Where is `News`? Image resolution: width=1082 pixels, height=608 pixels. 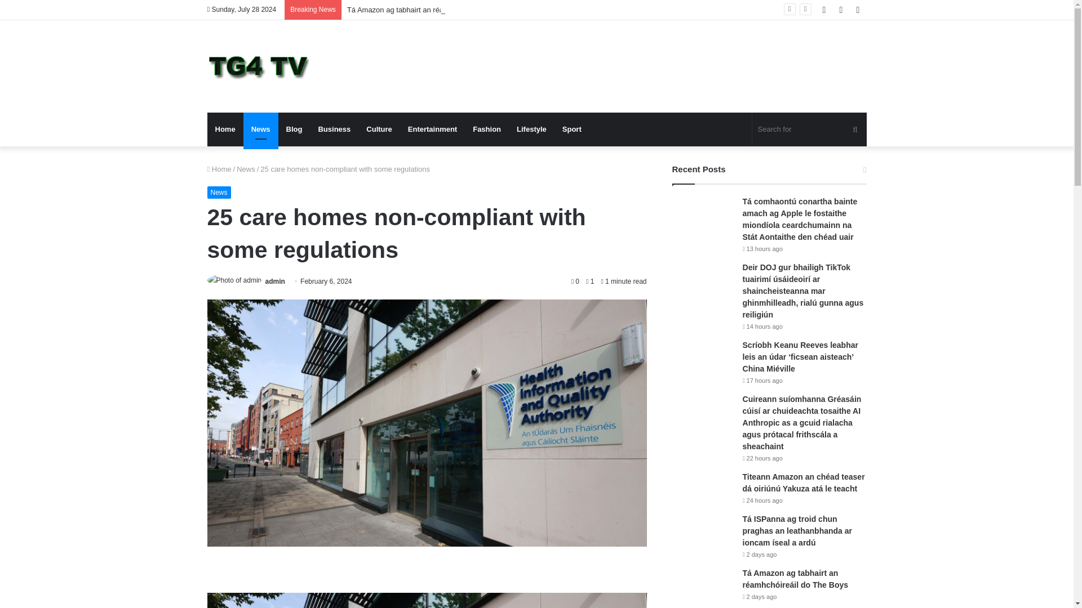
News is located at coordinates (246, 169).